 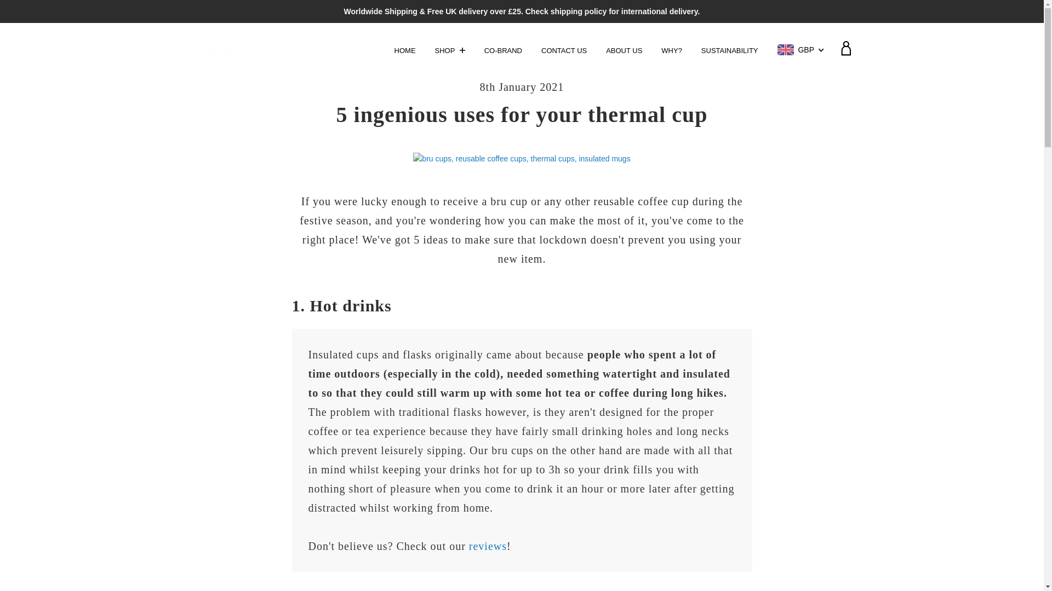 I want to click on HOME, so click(x=407, y=50).